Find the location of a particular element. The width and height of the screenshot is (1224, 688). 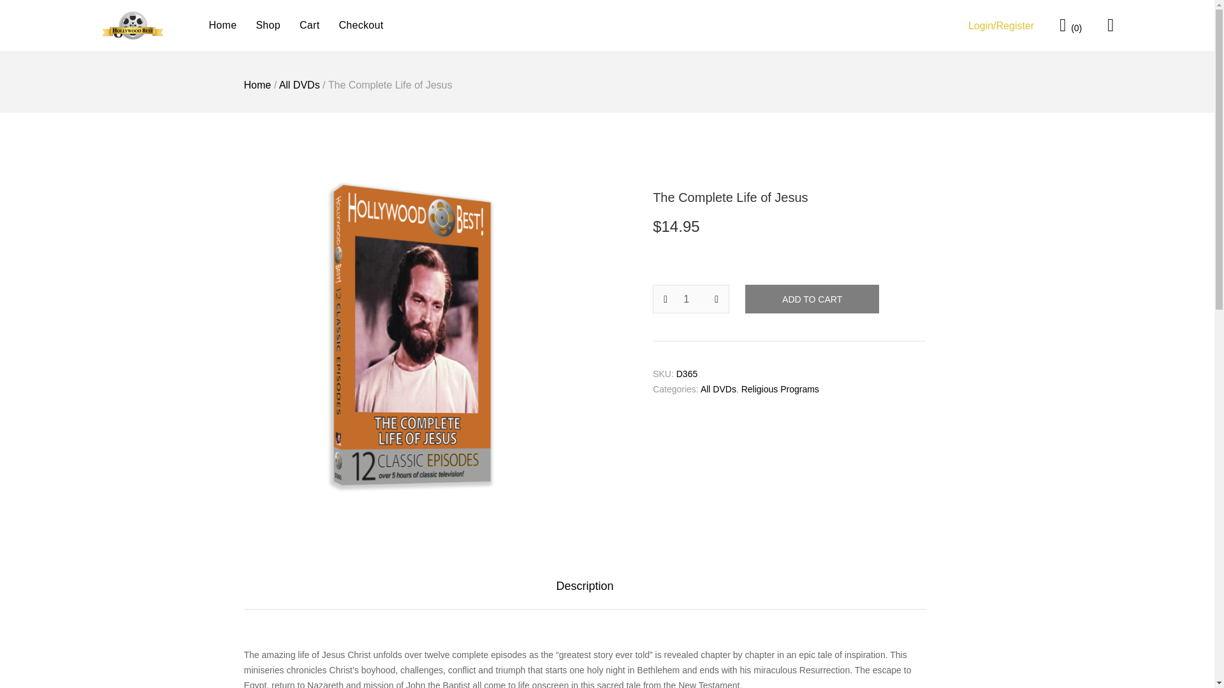

Login is located at coordinates (1001, 24).